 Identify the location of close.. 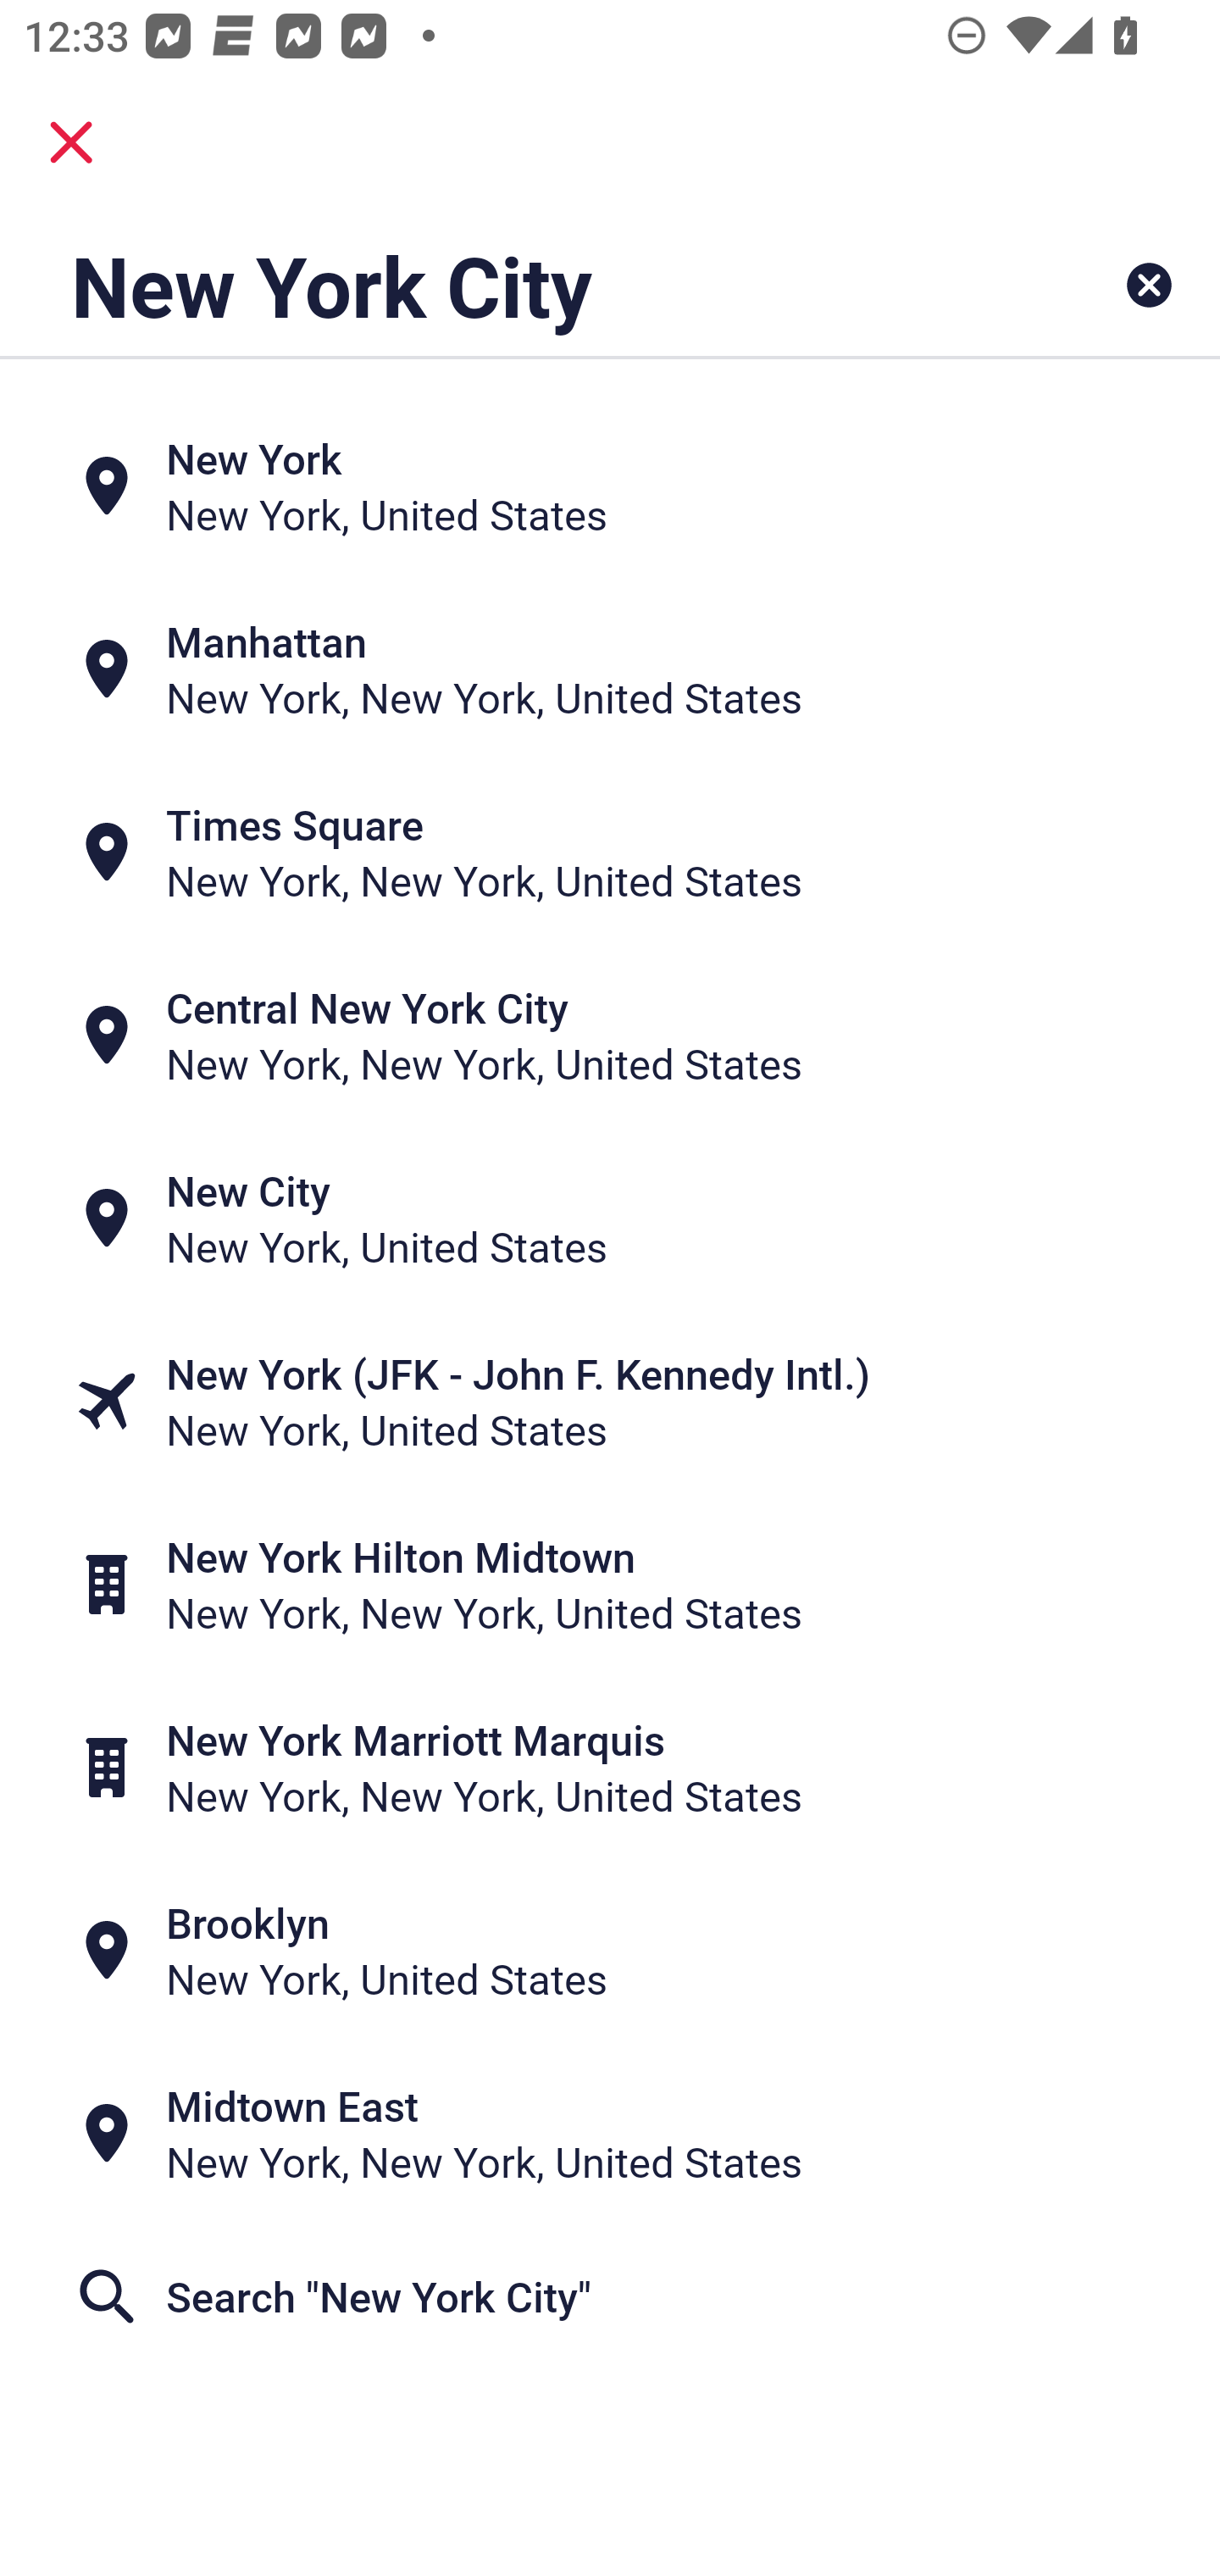
(71, 142).